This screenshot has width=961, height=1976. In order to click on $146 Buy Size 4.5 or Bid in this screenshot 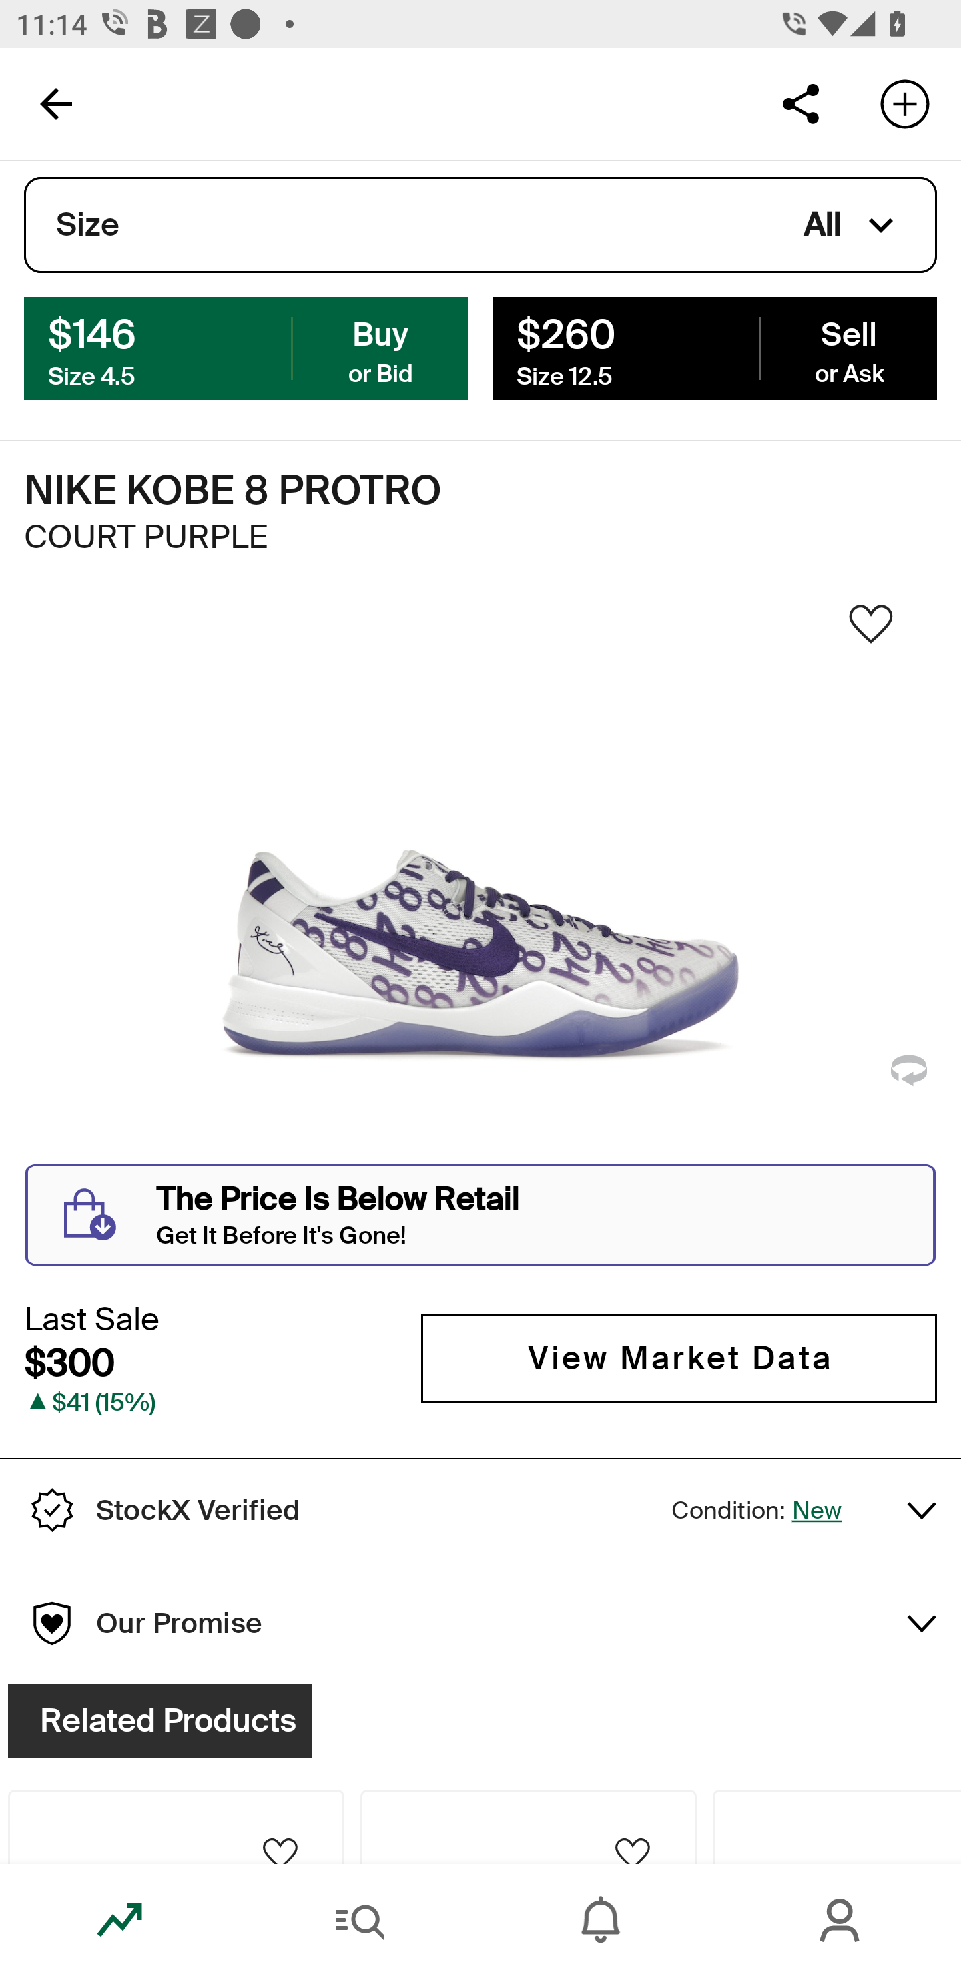, I will do `click(246, 347)`.